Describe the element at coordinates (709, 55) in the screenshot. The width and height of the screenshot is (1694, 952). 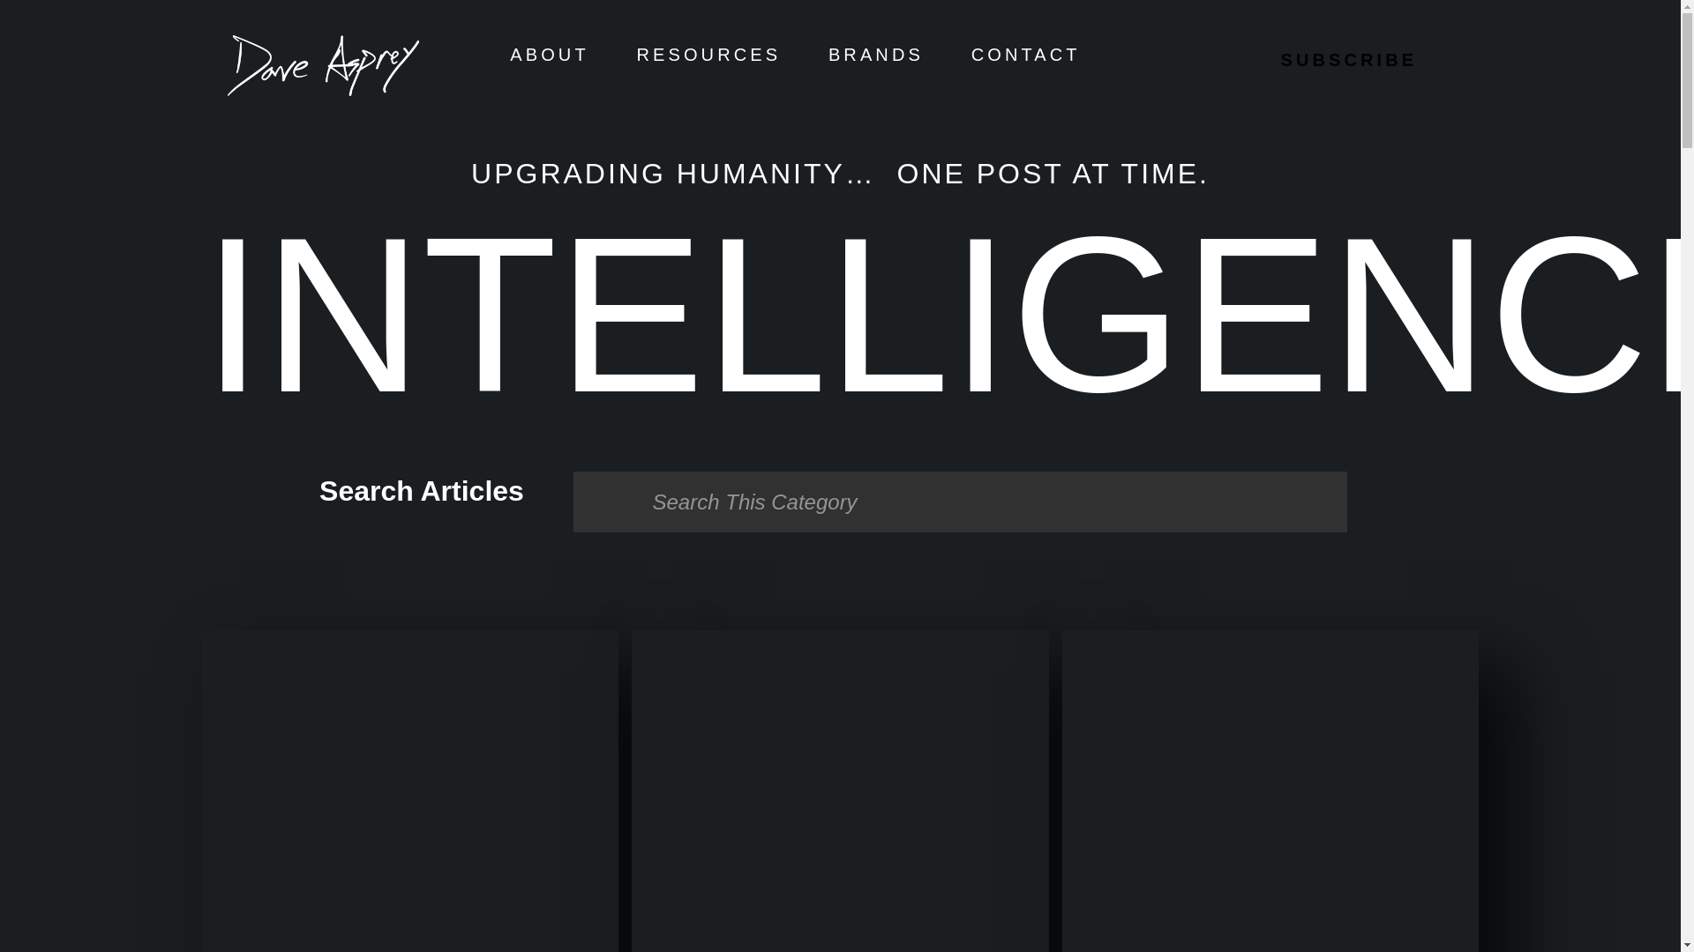
I see `RESOURCES` at that location.